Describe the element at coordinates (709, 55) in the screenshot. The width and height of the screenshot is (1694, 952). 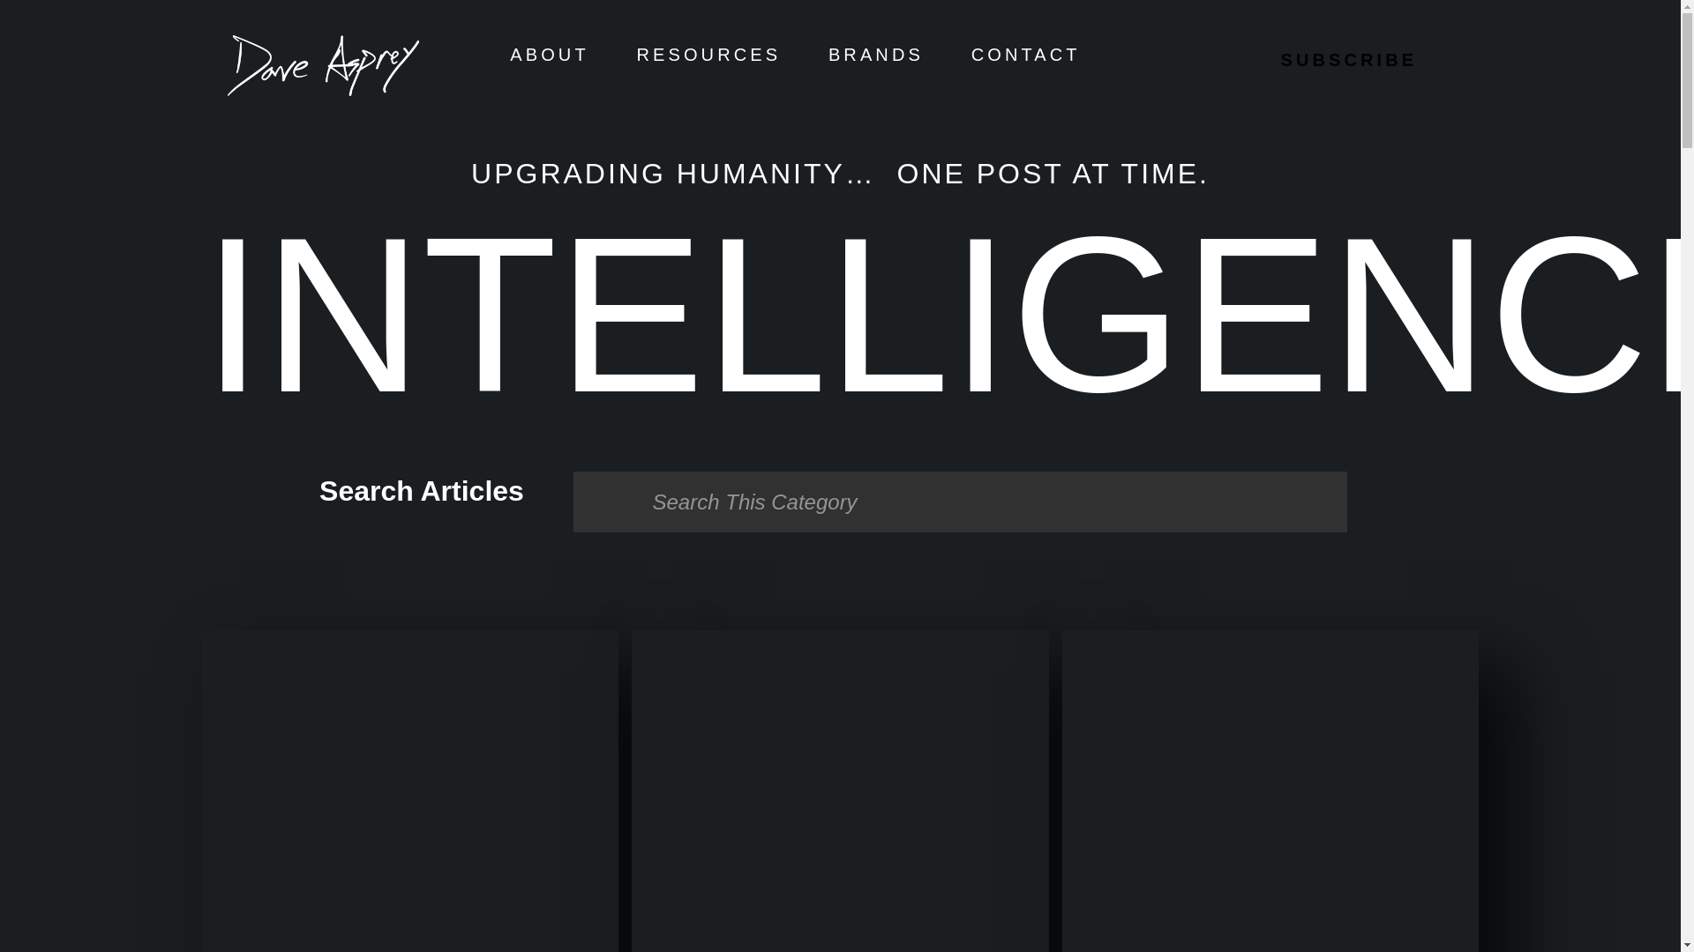
I see `RESOURCES` at that location.